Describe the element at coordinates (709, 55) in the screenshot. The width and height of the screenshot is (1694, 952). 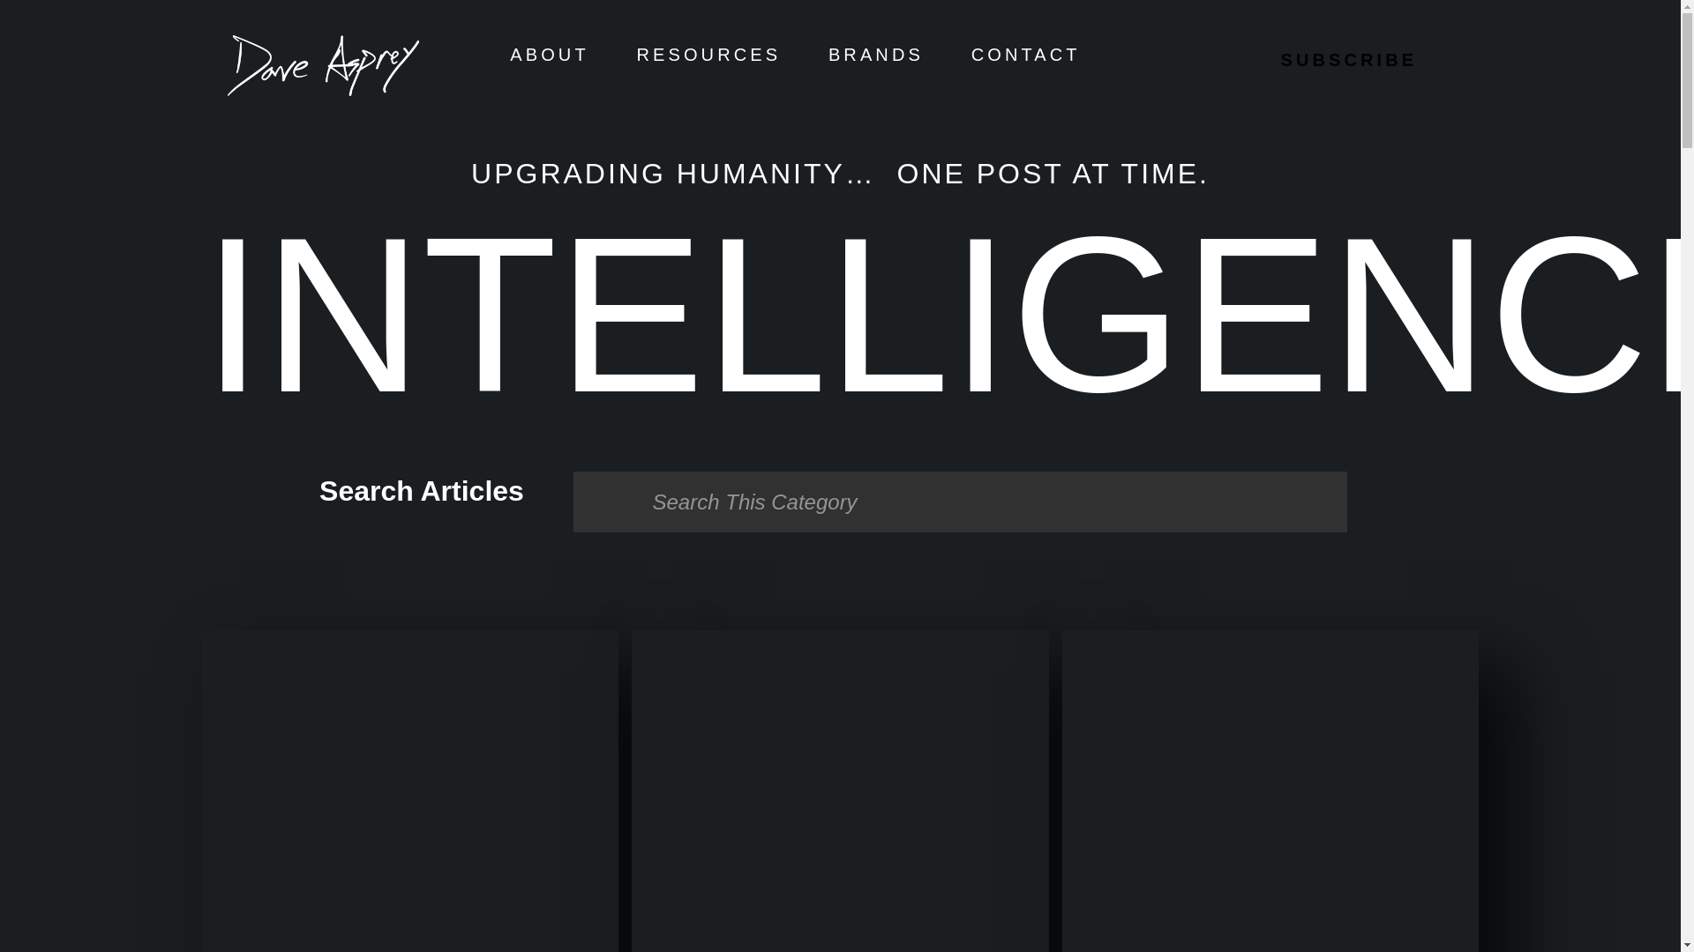
I see `RESOURCES` at that location.